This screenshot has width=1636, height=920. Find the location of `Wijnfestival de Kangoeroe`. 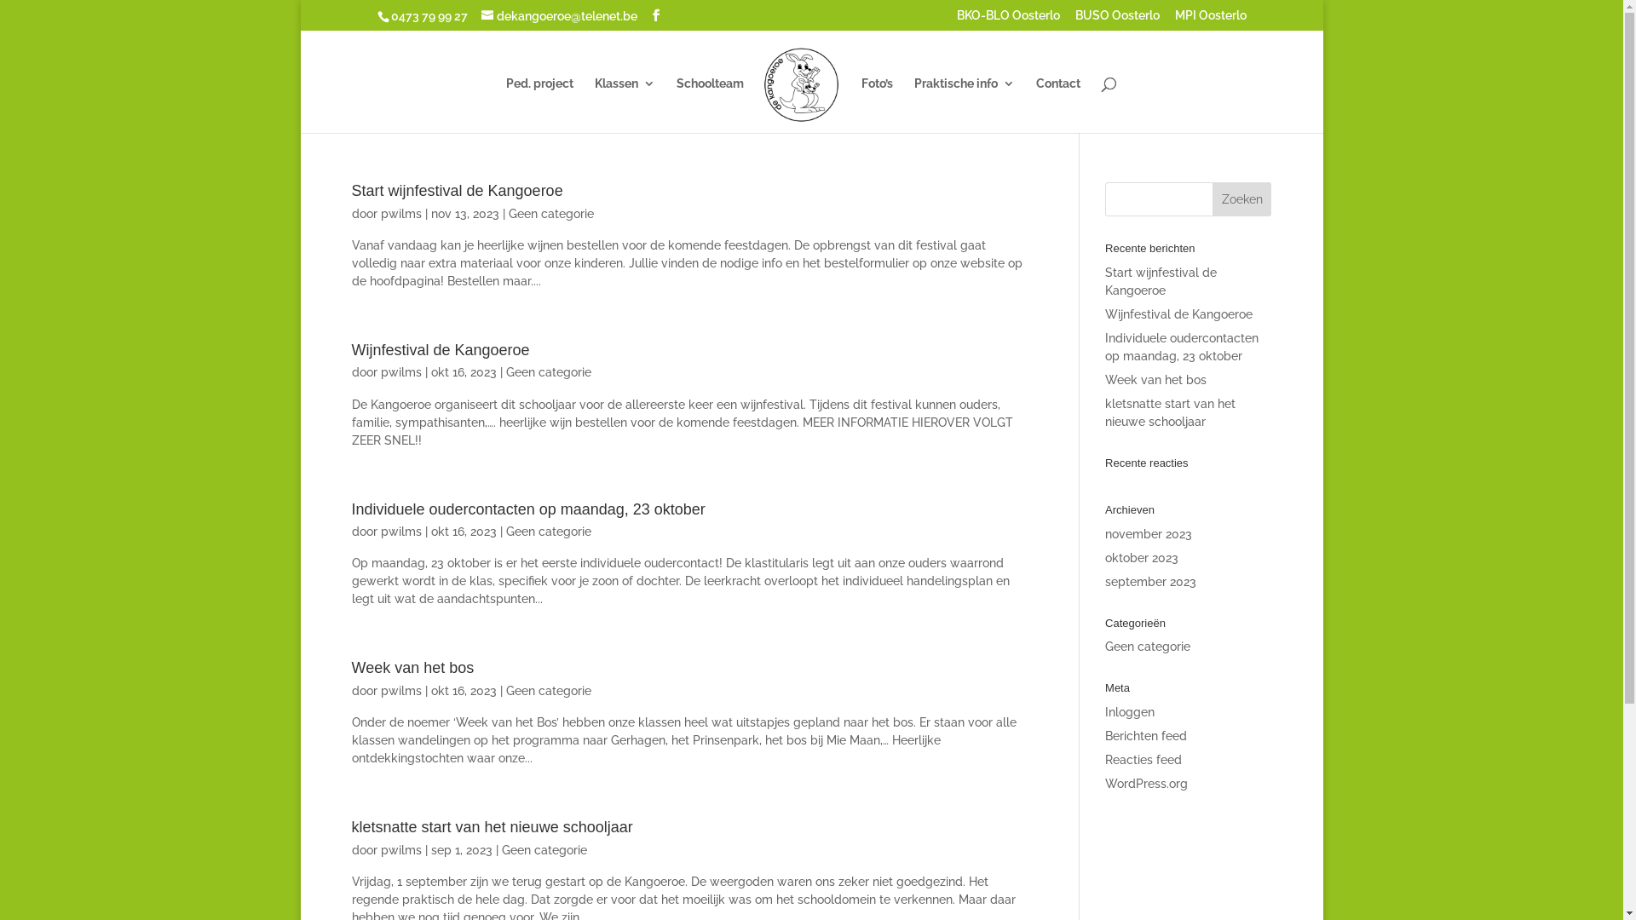

Wijnfestival de Kangoeroe is located at coordinates (440, 350).